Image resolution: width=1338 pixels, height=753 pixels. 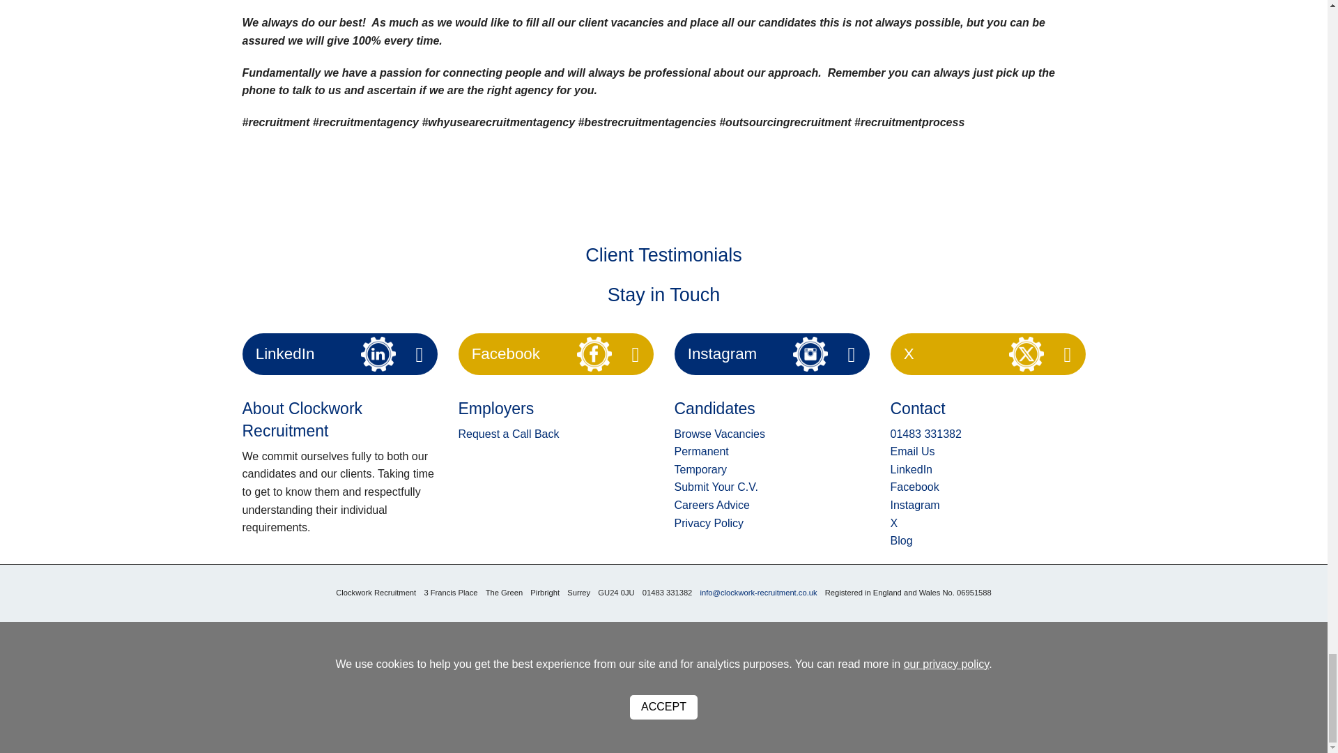 I want to click on X, so click(x=909, y=353).